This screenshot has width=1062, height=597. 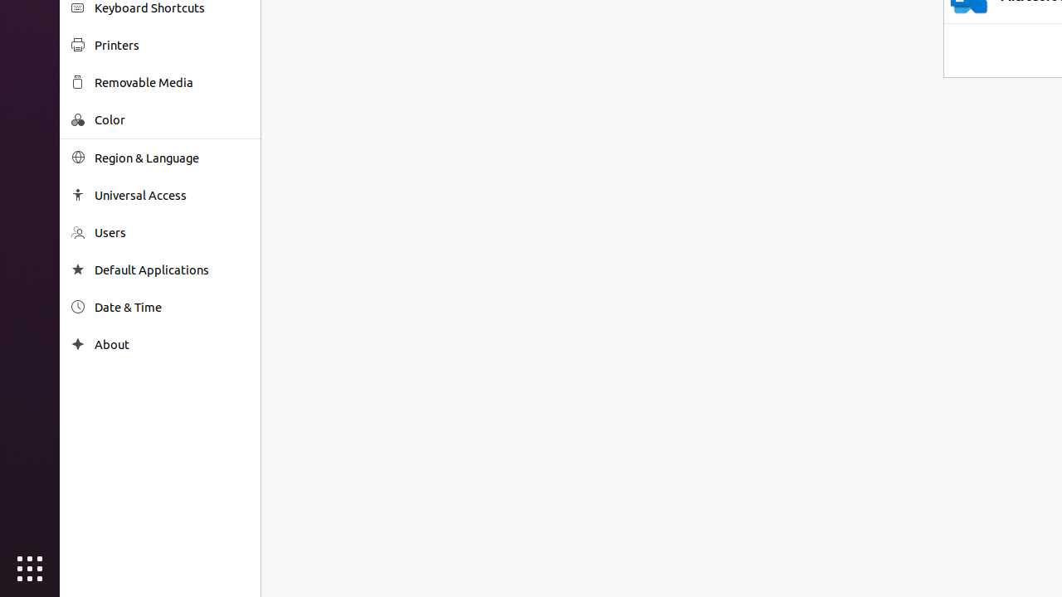 What do you see at coordinates (172, 45) in the screenshot?
I see `Printers` at bounding box center [172, 45].